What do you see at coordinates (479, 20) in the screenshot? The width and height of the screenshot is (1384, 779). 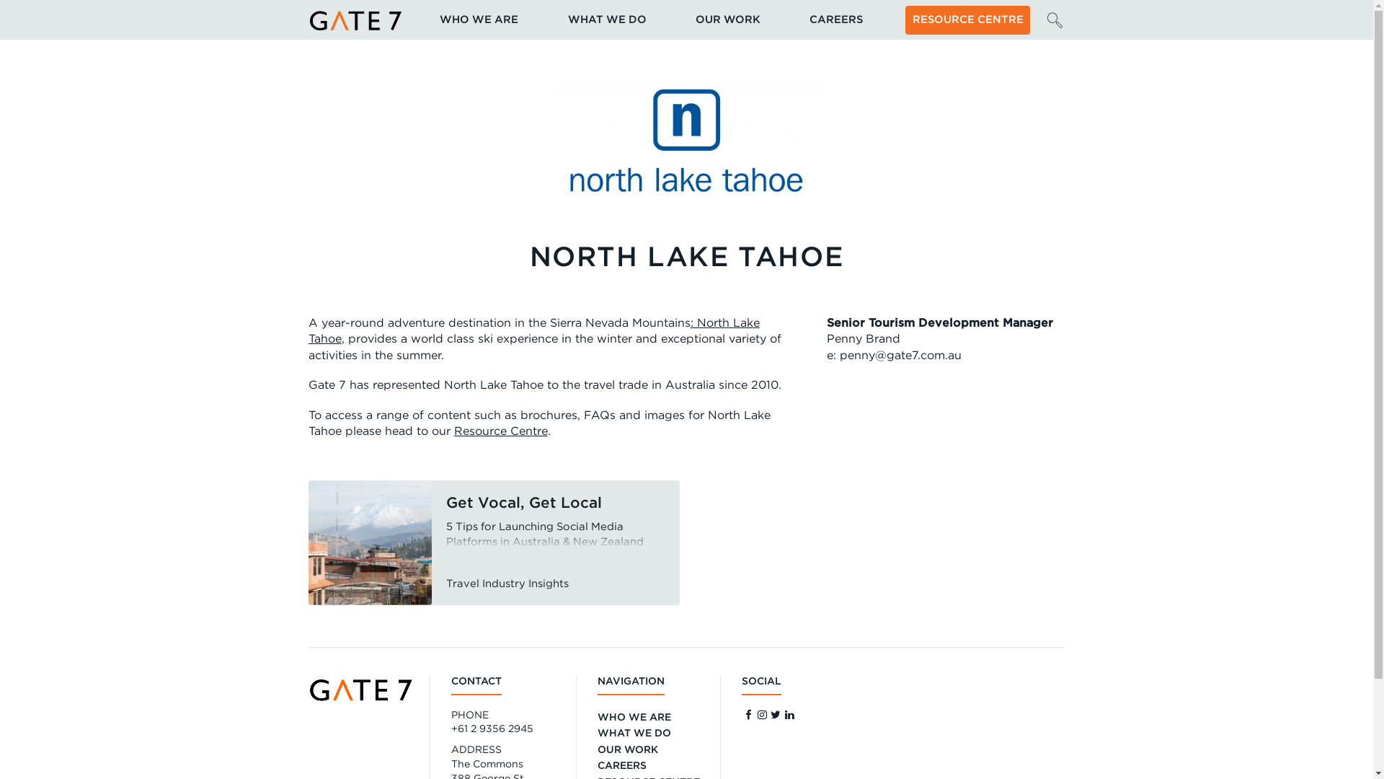 I see `WHO WE ARE` at bounding box center [479, 20].